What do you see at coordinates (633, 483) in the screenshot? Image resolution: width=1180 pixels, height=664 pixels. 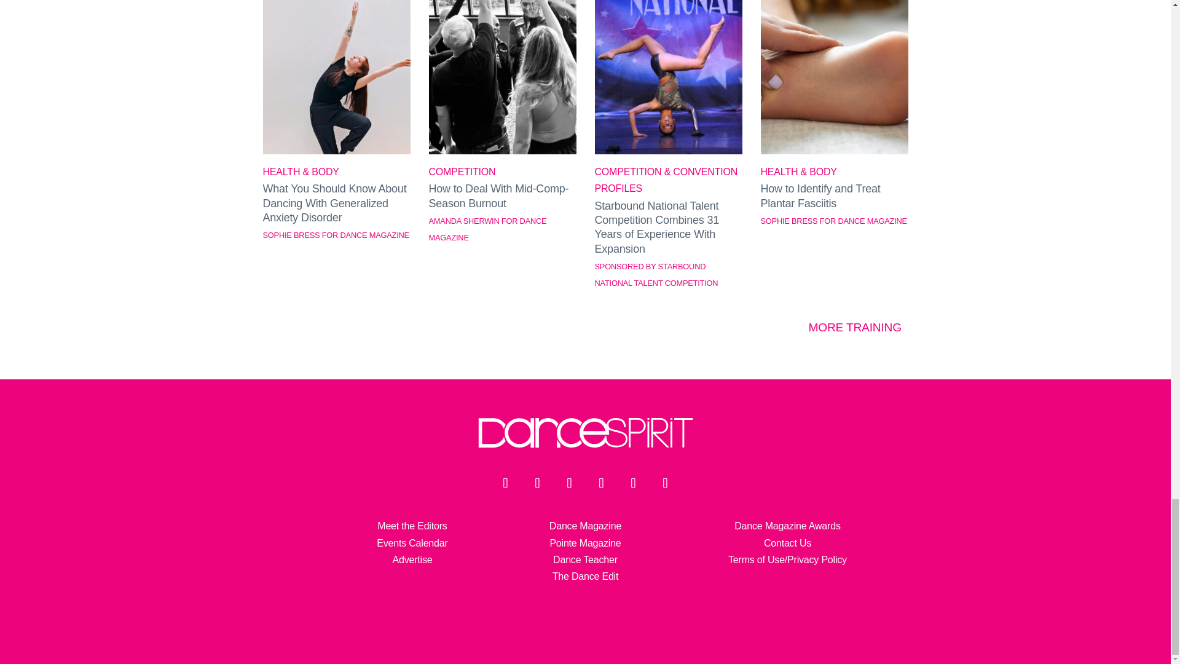 I see `Follow on LinkedIn` at bounding box center [633, 483].